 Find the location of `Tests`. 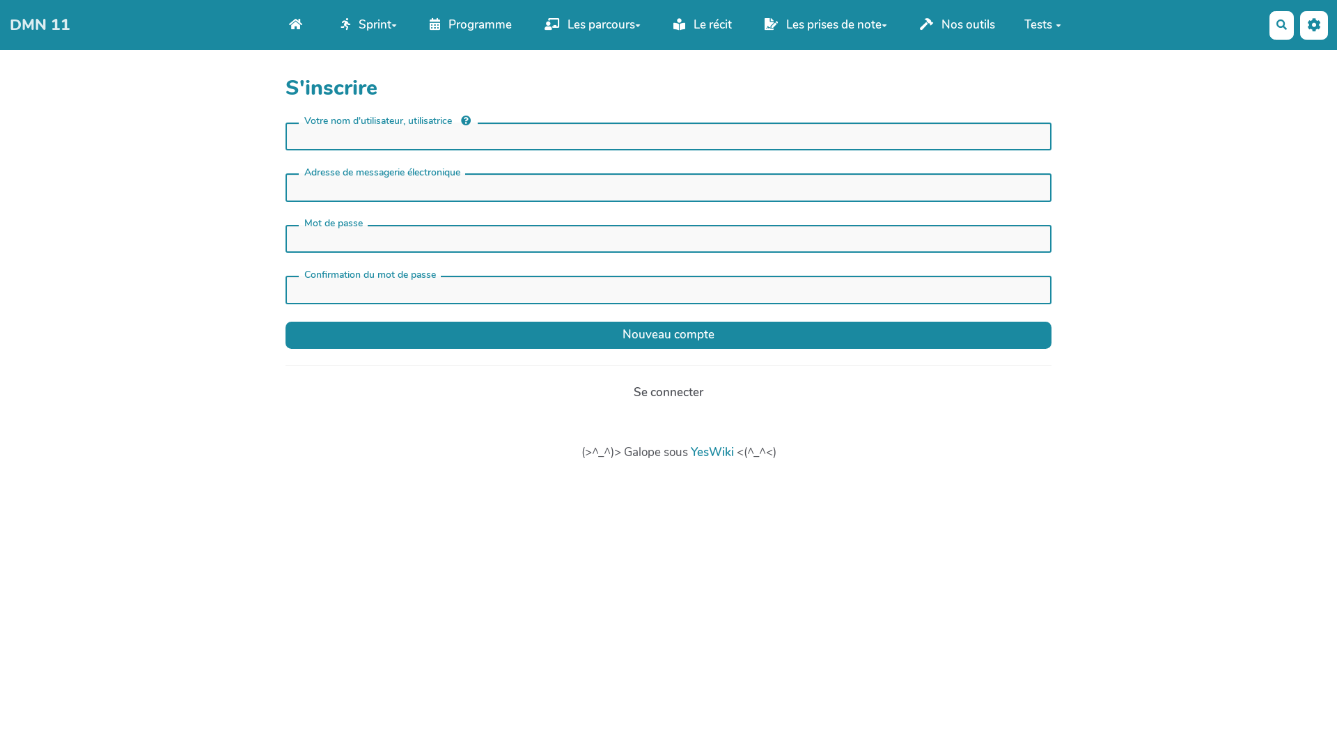

Tests is located at coordinates (1043, 25).